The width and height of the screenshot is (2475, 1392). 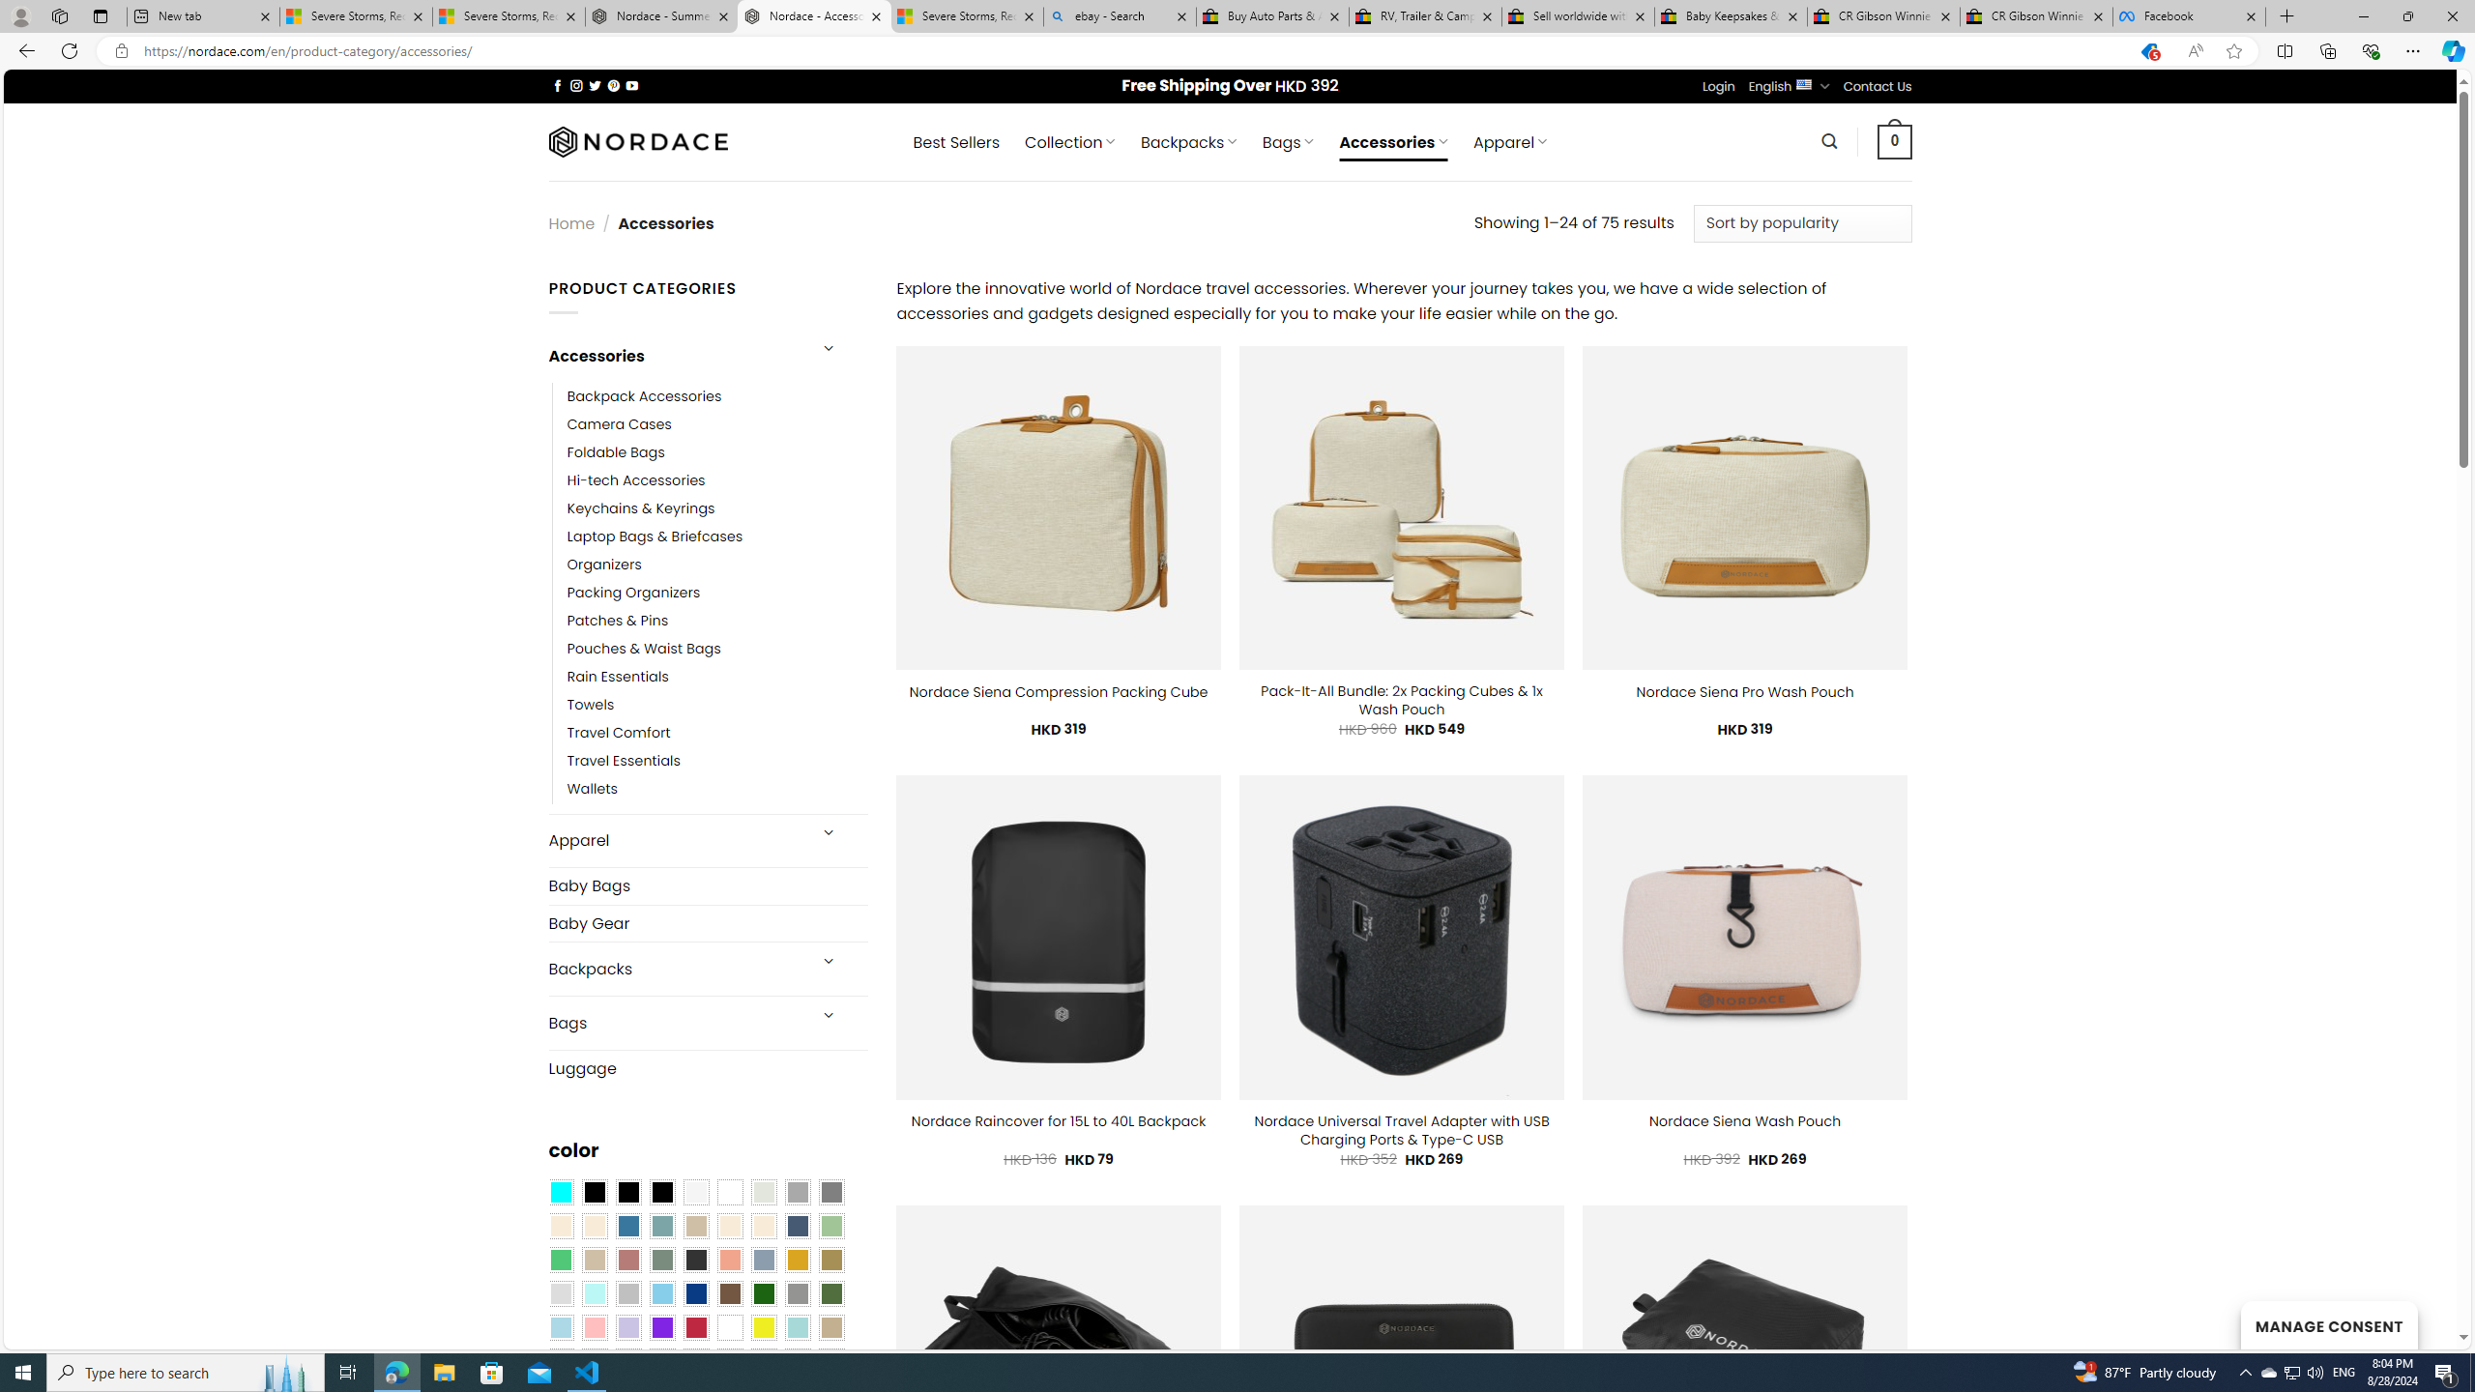 I want to click on Packing Organizers, so click(x=633, y=594).